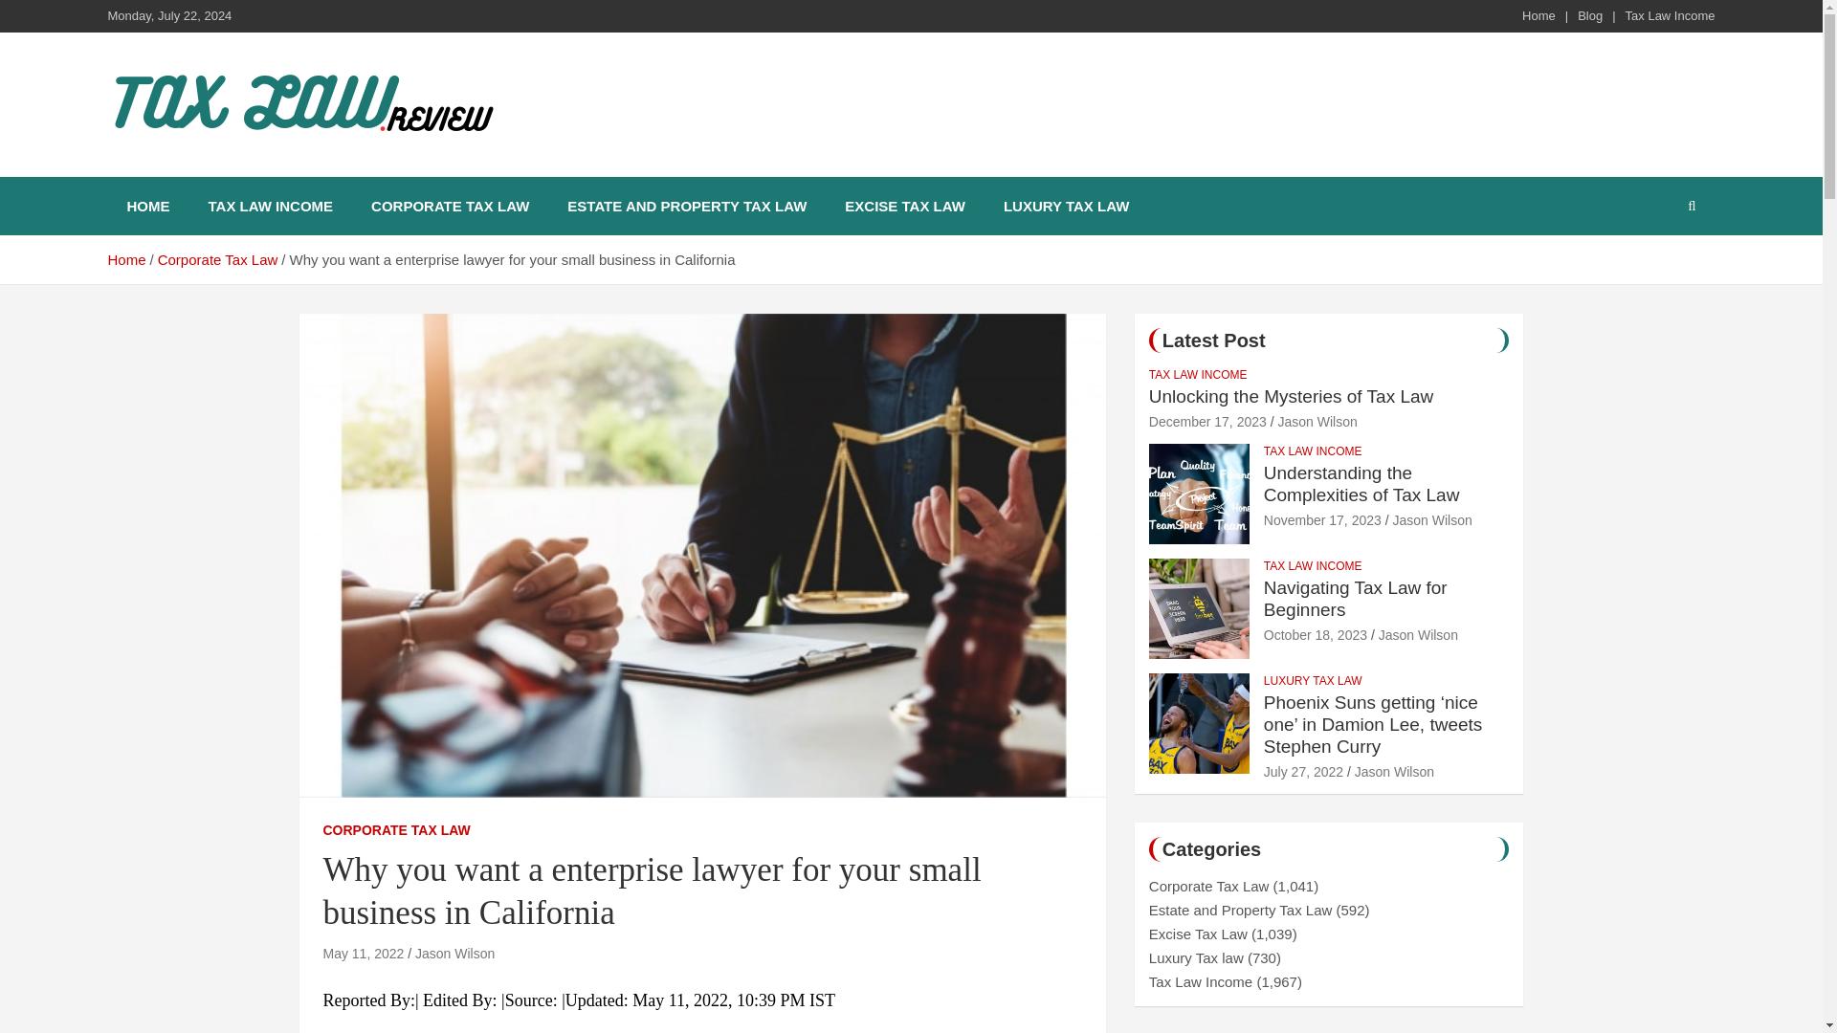 The width and height of the screenshot is (1837, 1033). What do you see at coordinates (125, 259) in the screenshot?
I see `Home` at bounding box center [125, 259].